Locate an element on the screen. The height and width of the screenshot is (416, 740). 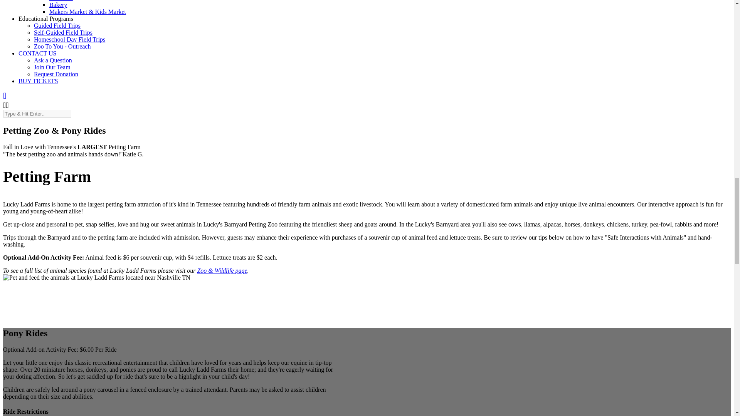
Nashville Area Zoo and Wildlife Park is located at coordinates (222, 270).